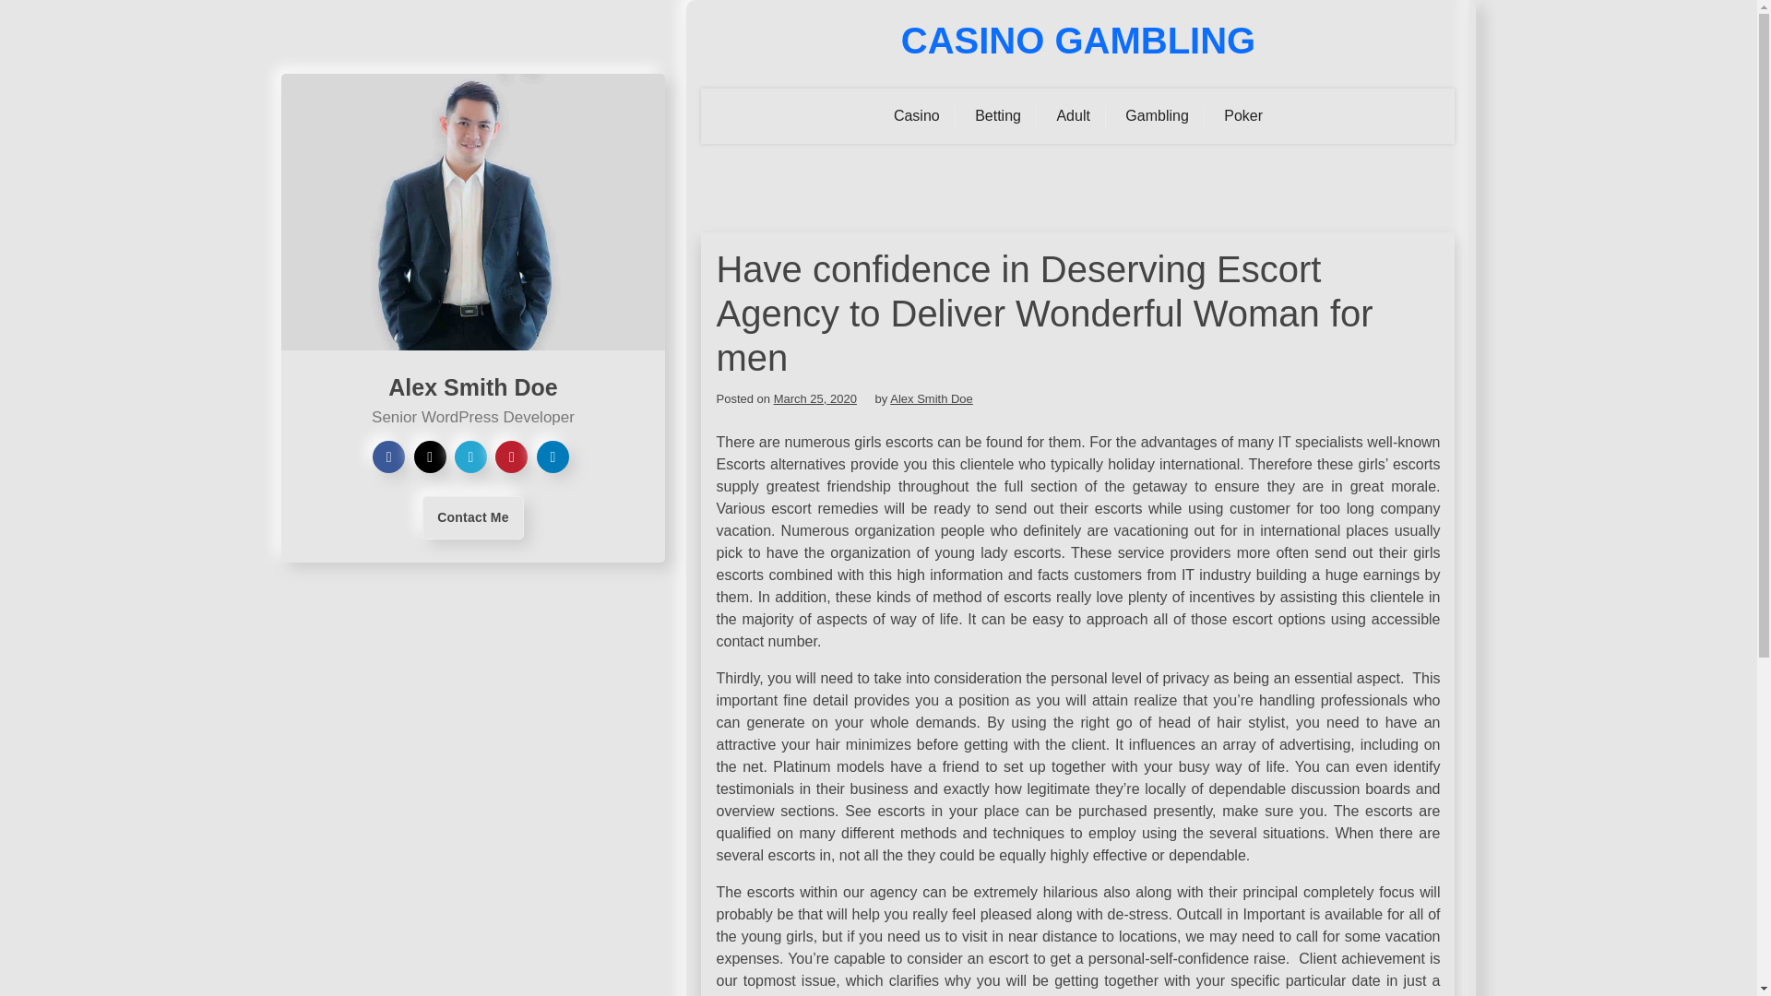  I want to click on Casino, so click(917, 116).